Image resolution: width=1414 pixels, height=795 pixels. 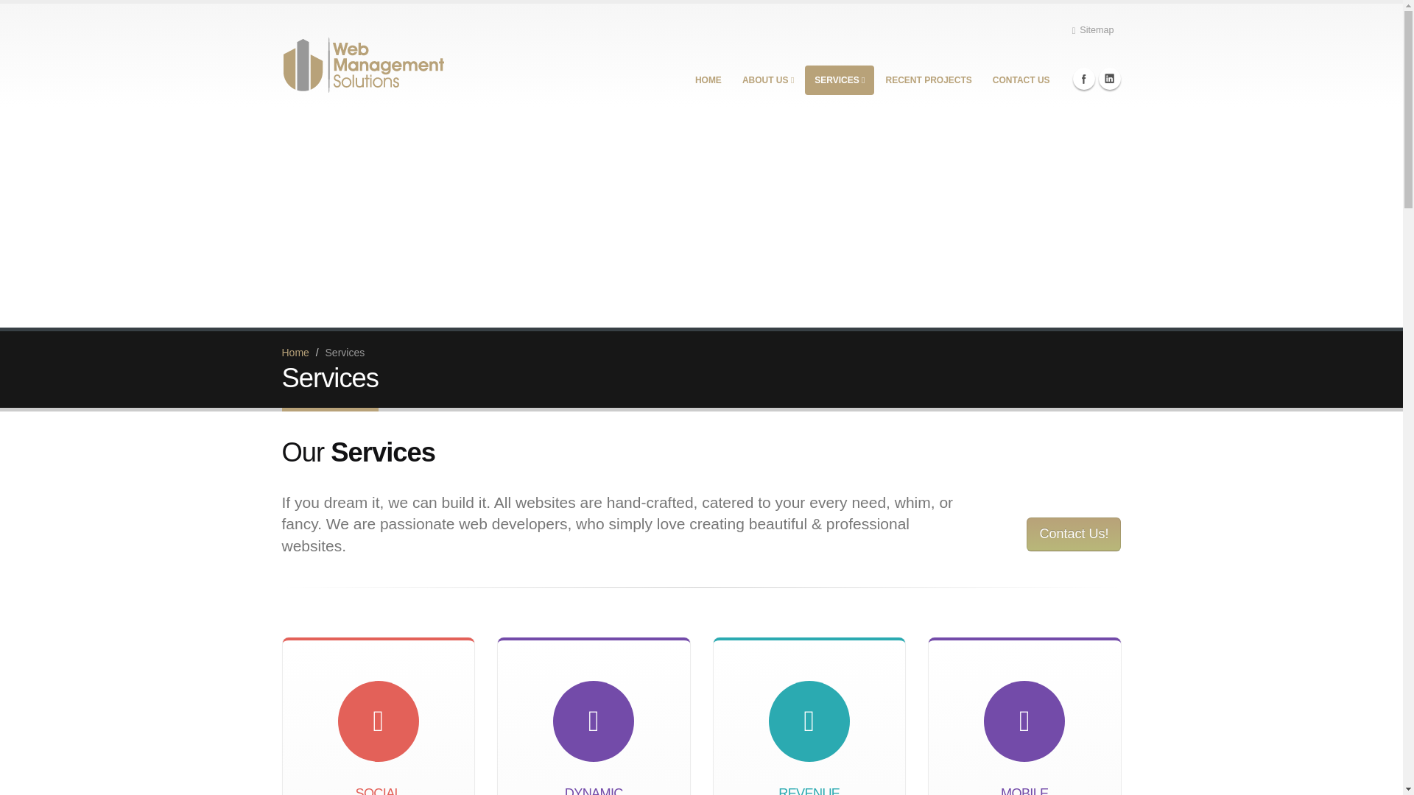 What do you see at coordinates (1084, 78) in the screenshot?
I see `Facebook` at bounding box center [1084, 78].